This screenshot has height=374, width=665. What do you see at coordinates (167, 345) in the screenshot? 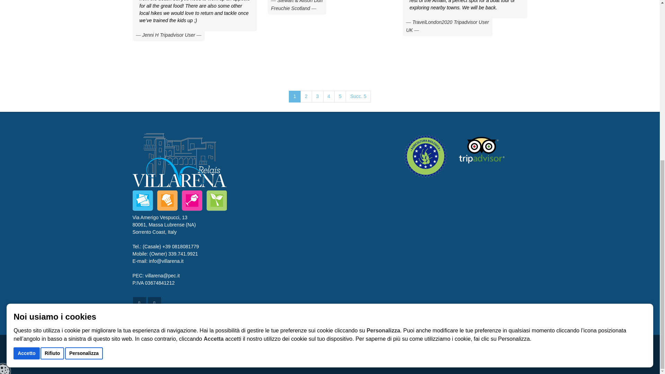
I see `Punta Campanella` at bounding box center [167, 345].